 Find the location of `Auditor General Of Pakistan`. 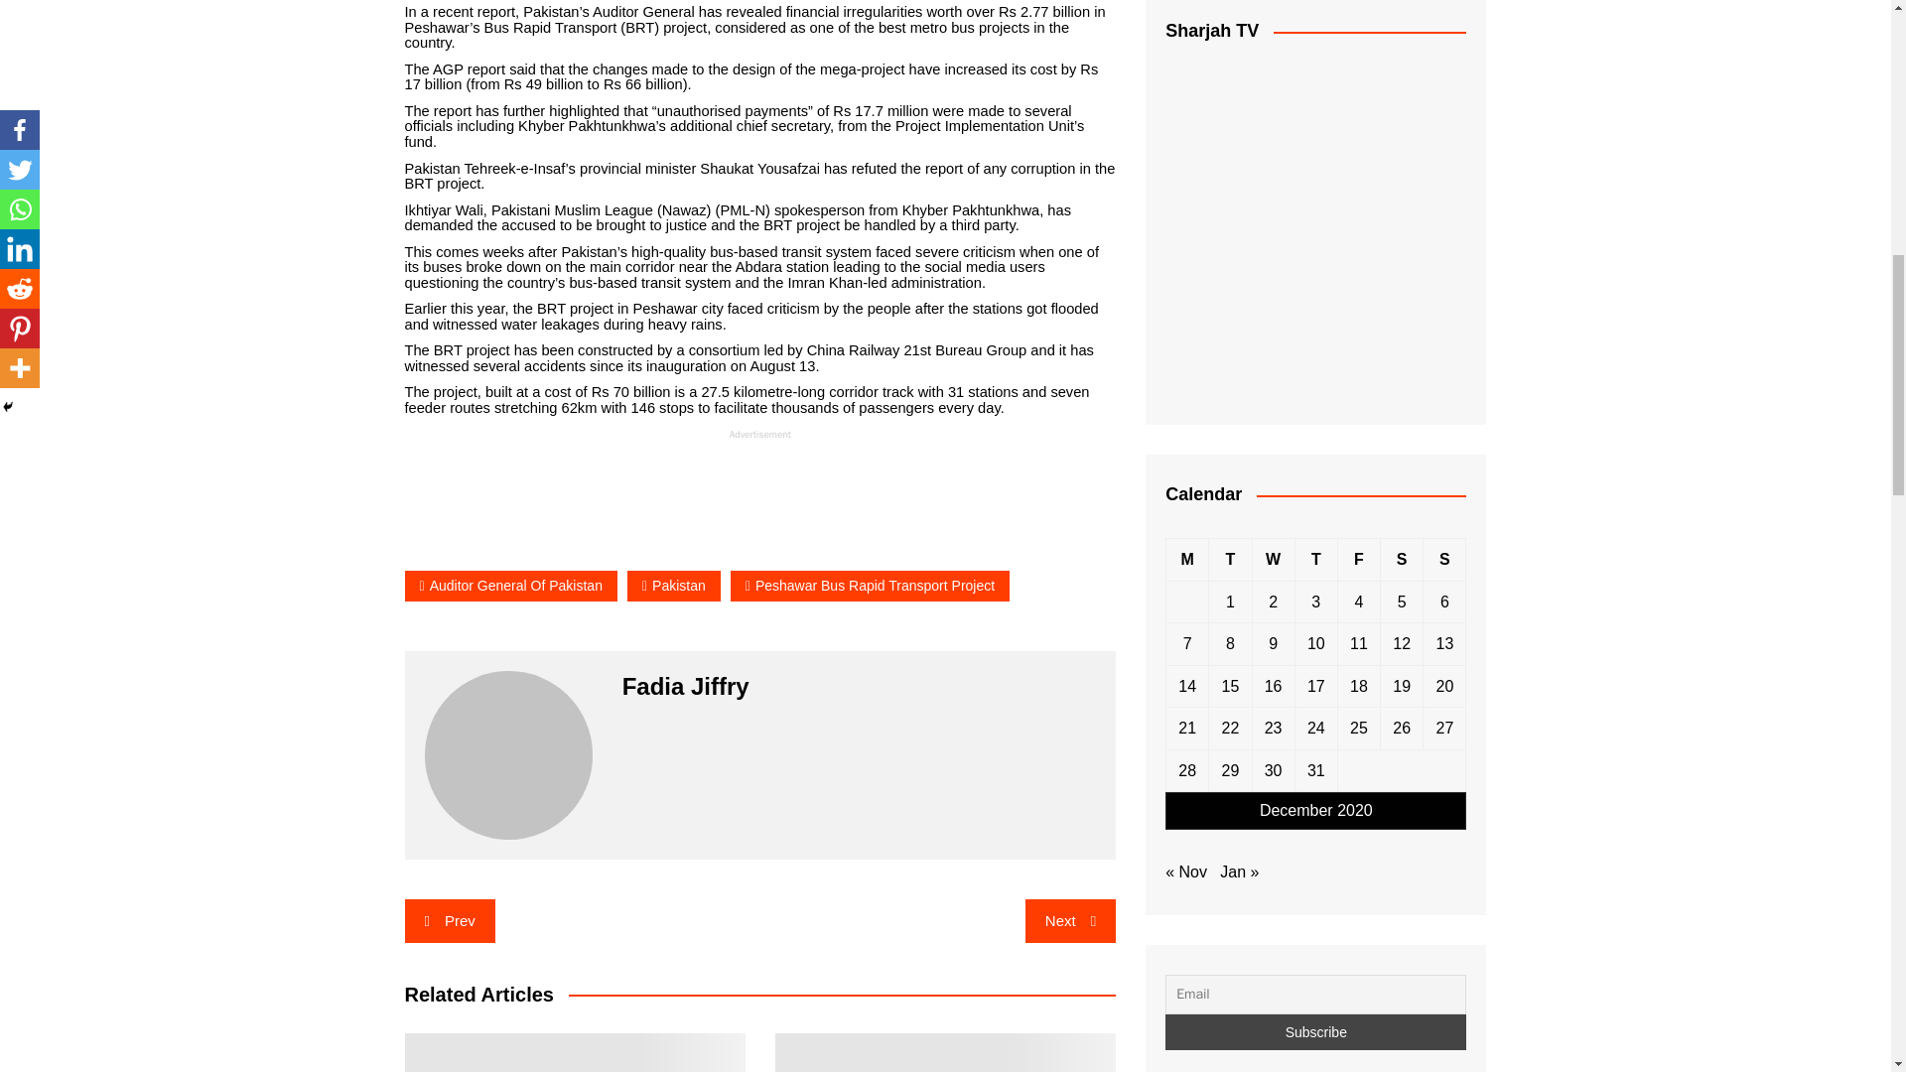

Auditor General Of Pakistan is located at coordinates (510, 586).